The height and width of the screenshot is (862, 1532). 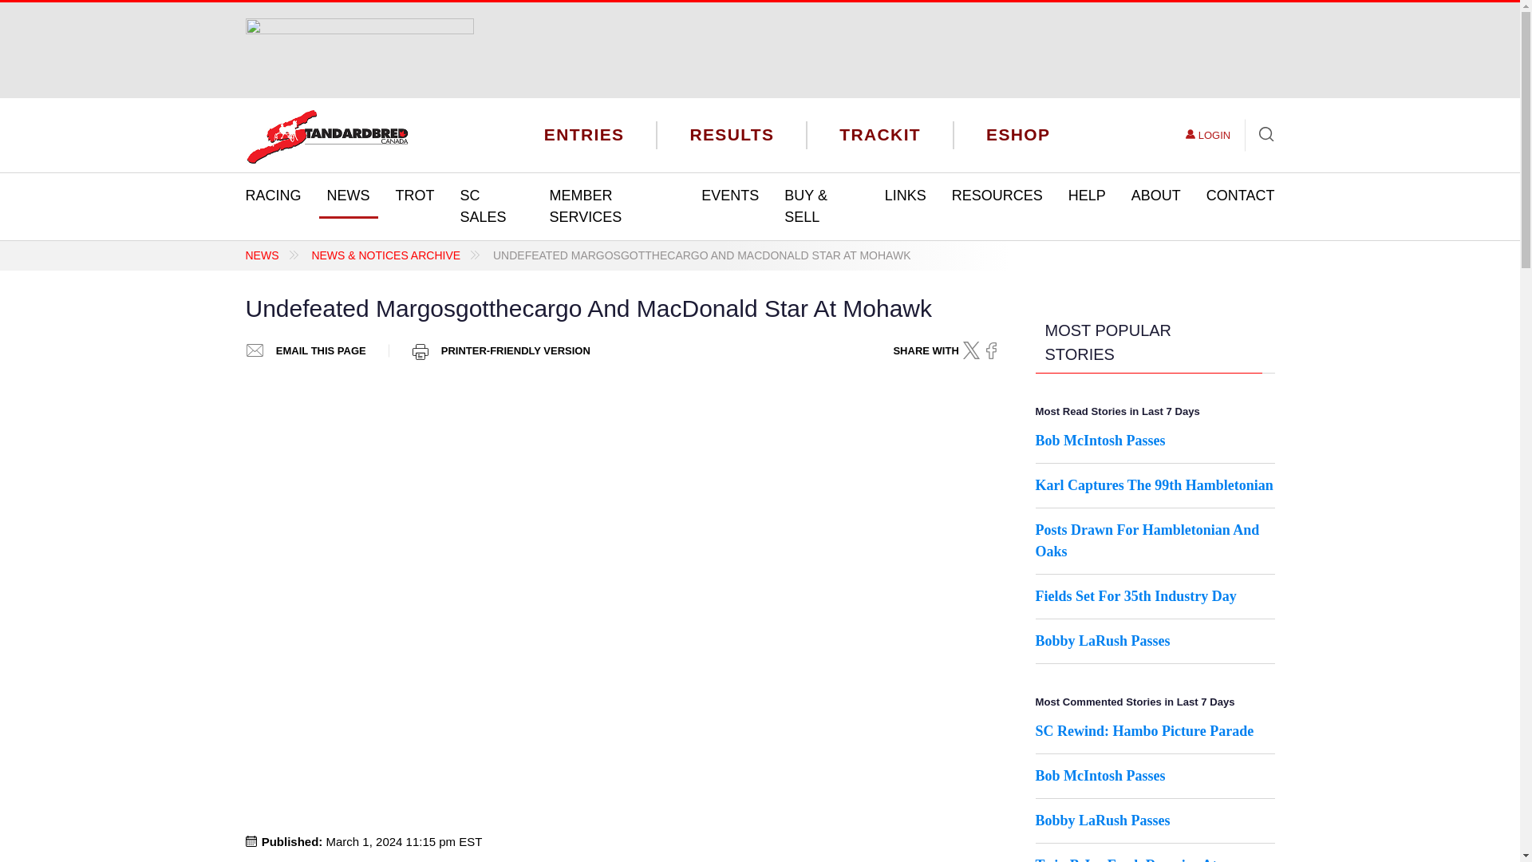 I want to click on TROT, so click(x=415, y=196).